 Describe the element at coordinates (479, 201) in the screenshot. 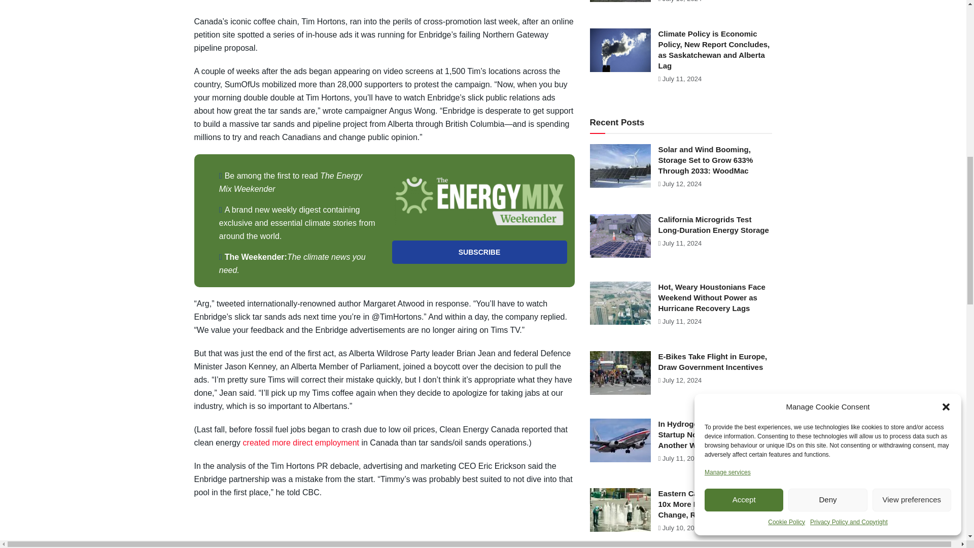

I see `TEM-WeekenderLight` at that location.